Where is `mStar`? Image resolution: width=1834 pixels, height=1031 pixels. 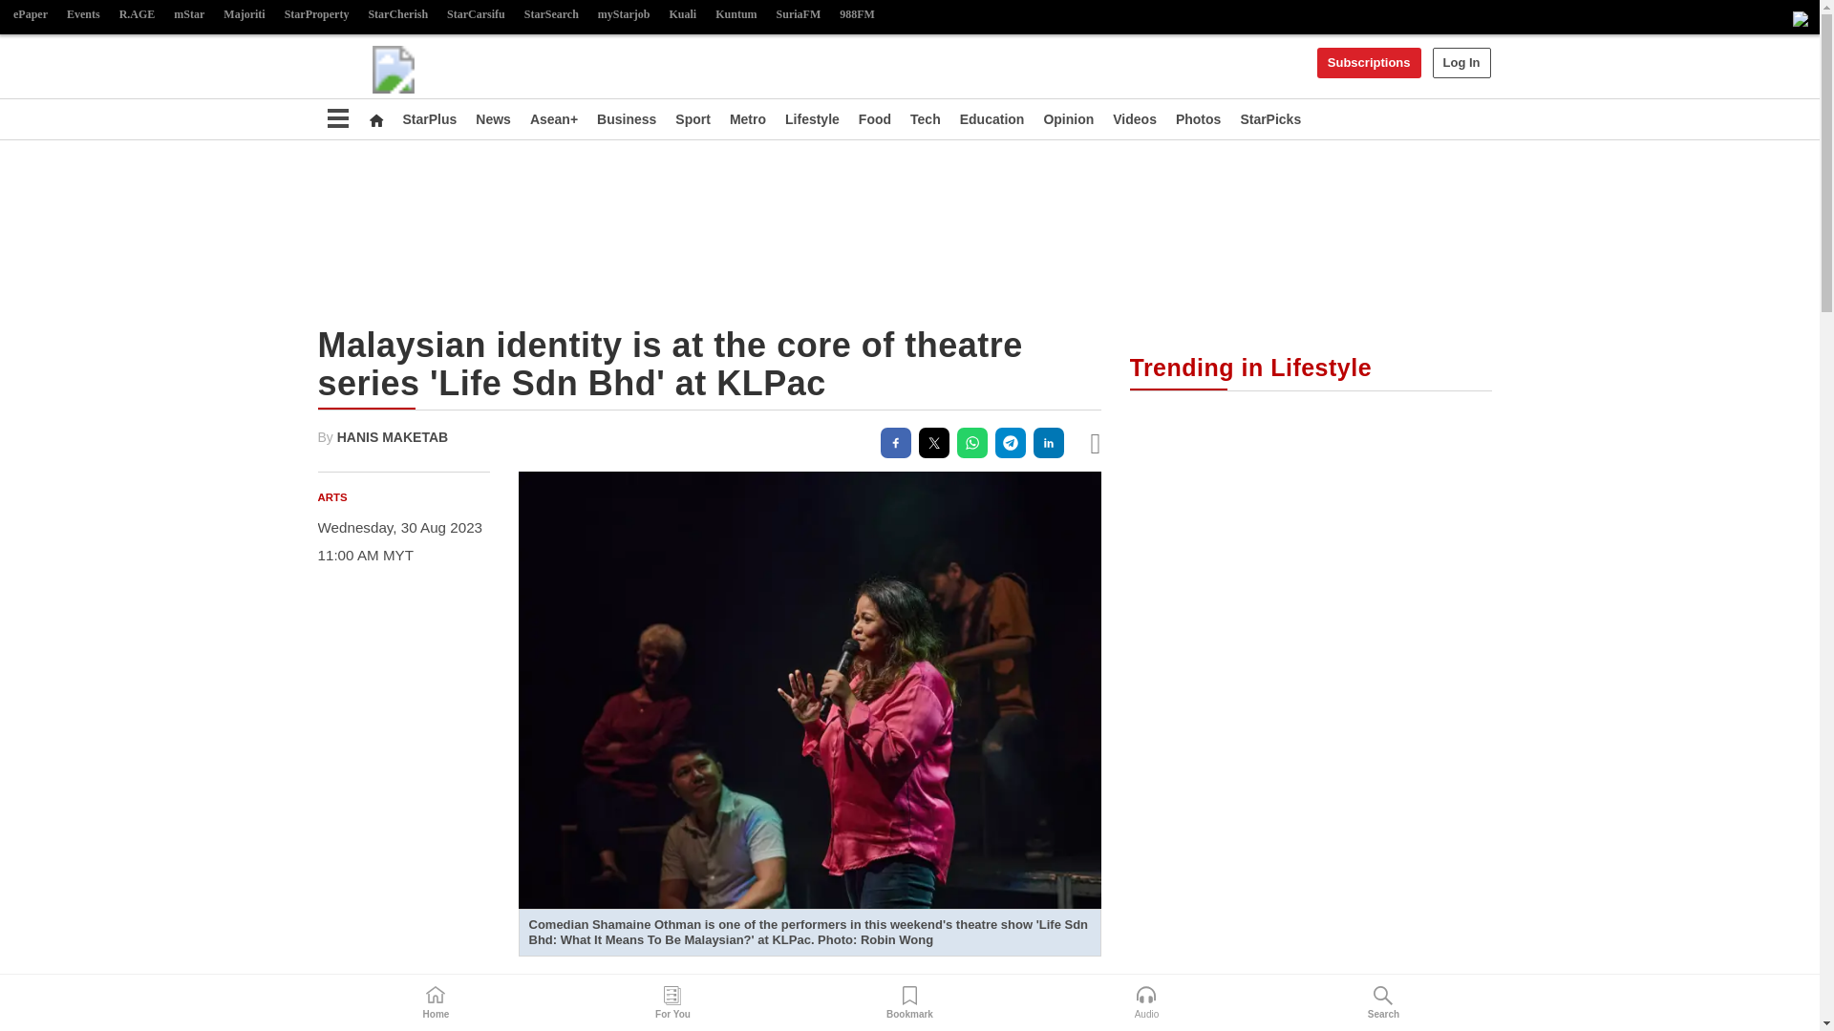
mStar is located at coordinates (189, 15).